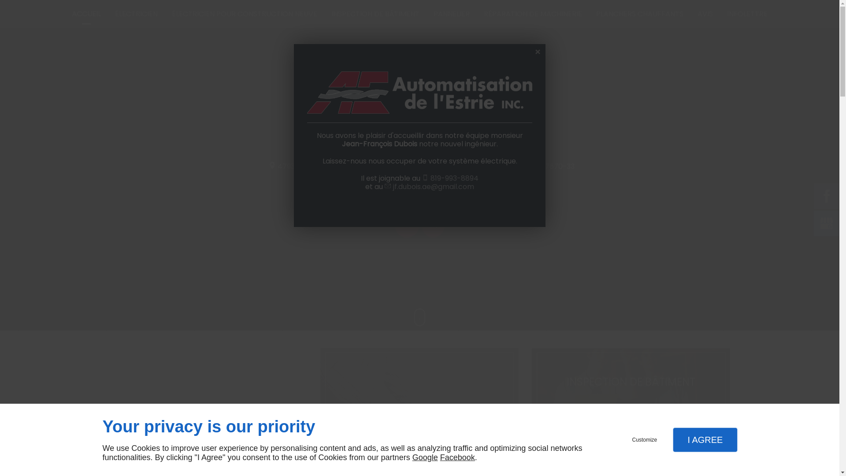 Image resolution: width=846 pixels, height=476 pixels. Describe the element at coordinates (433, 226) in the screenshot. I see `EN` at that location.